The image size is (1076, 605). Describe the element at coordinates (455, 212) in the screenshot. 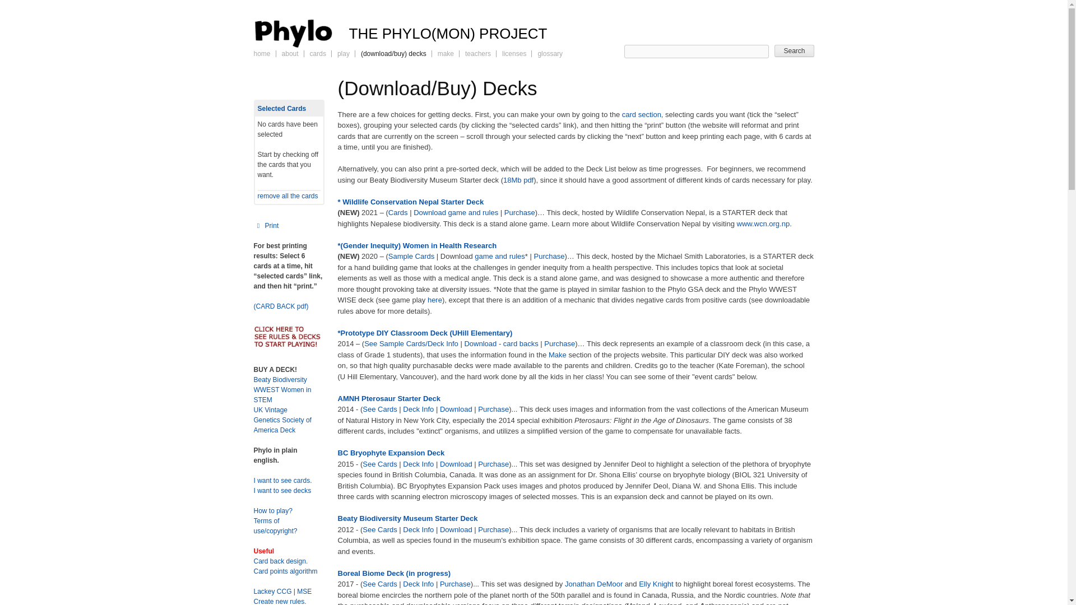

I see `Download game and rules` at that location.